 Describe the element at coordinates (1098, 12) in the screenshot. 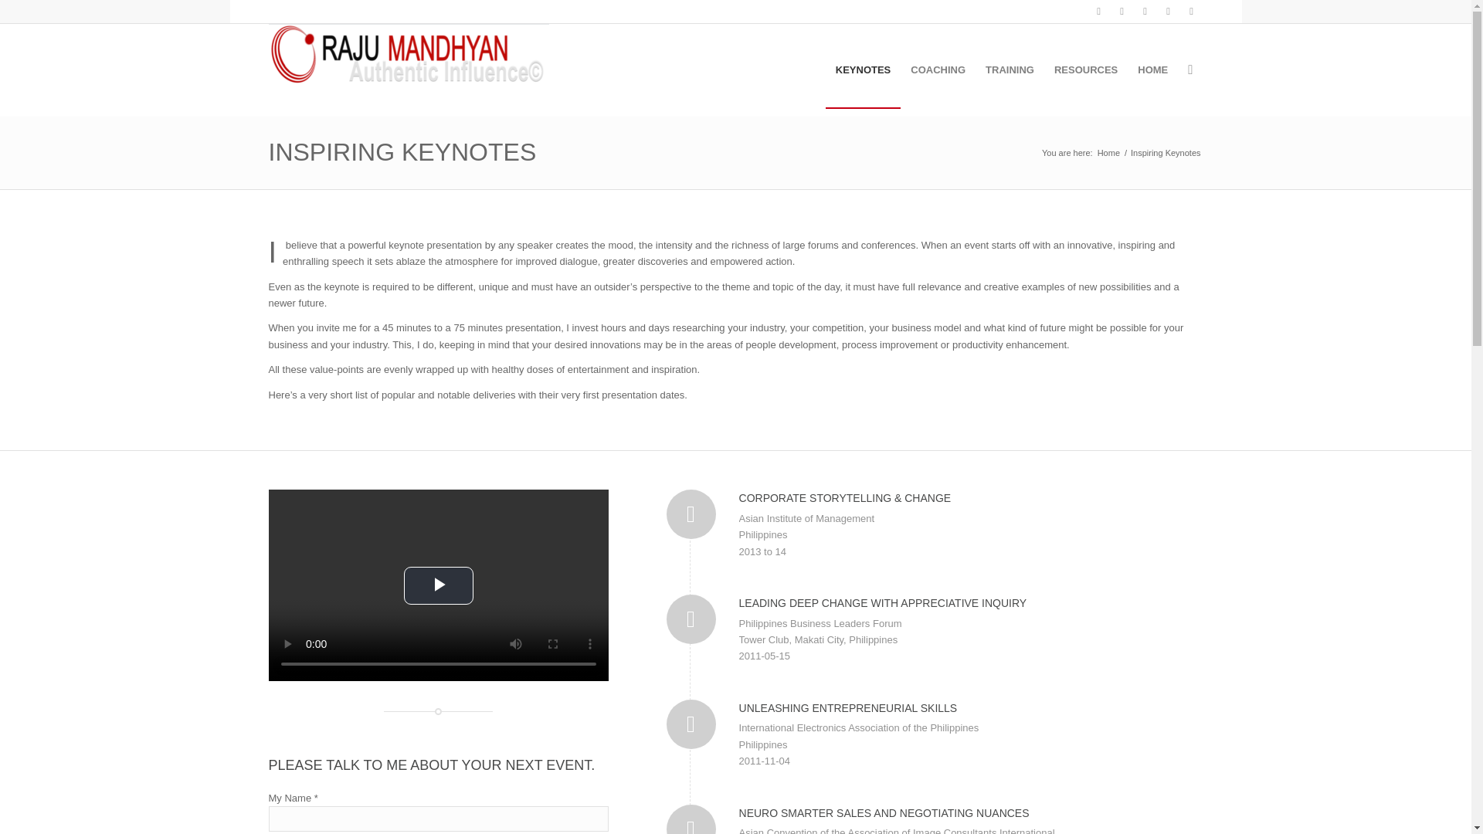

I see `Twitter` at that location.